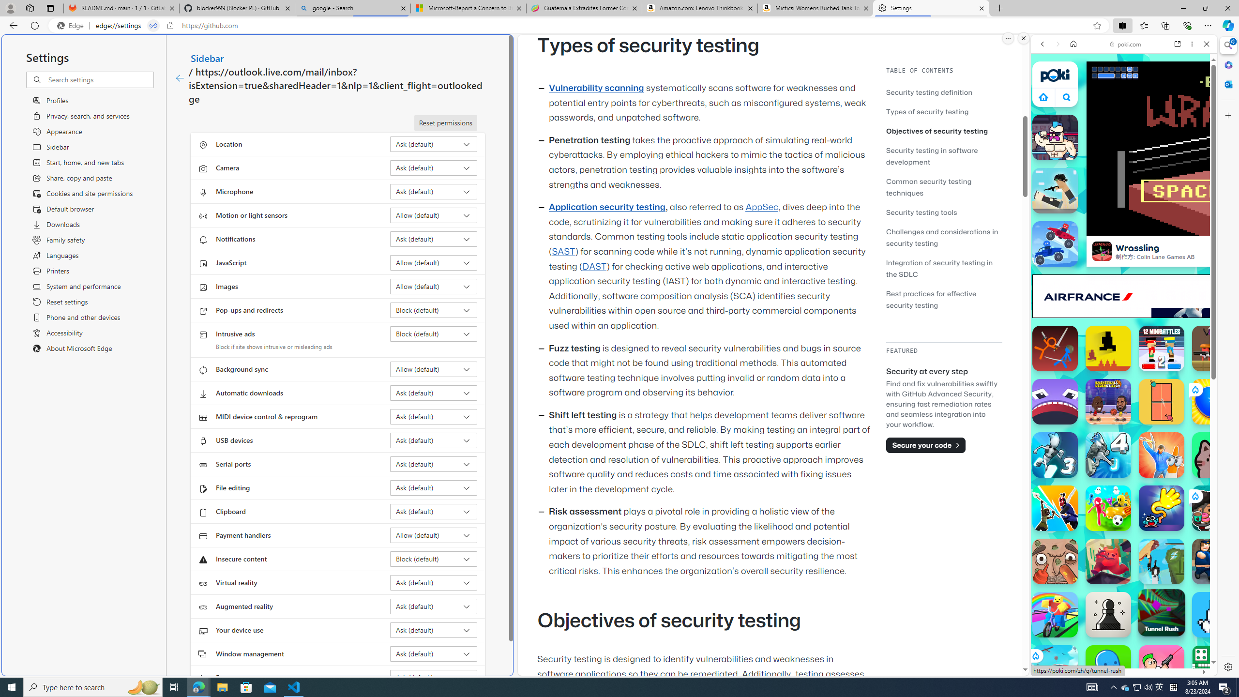 The width and height of the screenshot is (1239, 697). I want to click on Rainbow Obby Rainbow Obby, so click(1055, 615).